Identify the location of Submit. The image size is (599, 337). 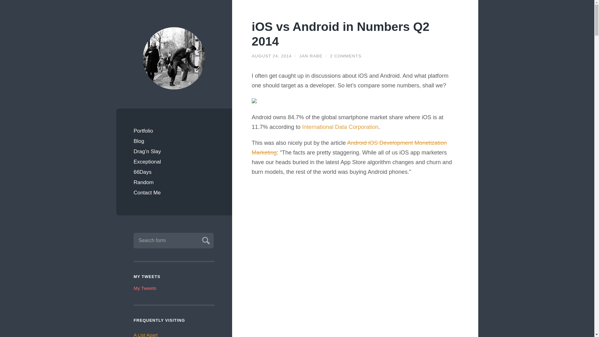
(205, 240).